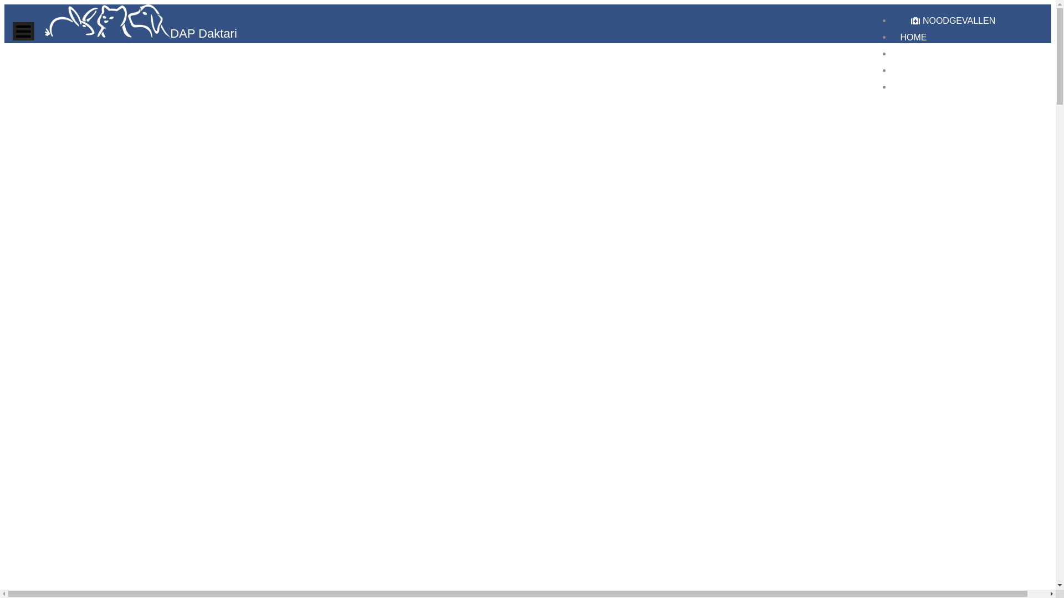  I want to click on NOODGEVALLEN, so click(953, 21).